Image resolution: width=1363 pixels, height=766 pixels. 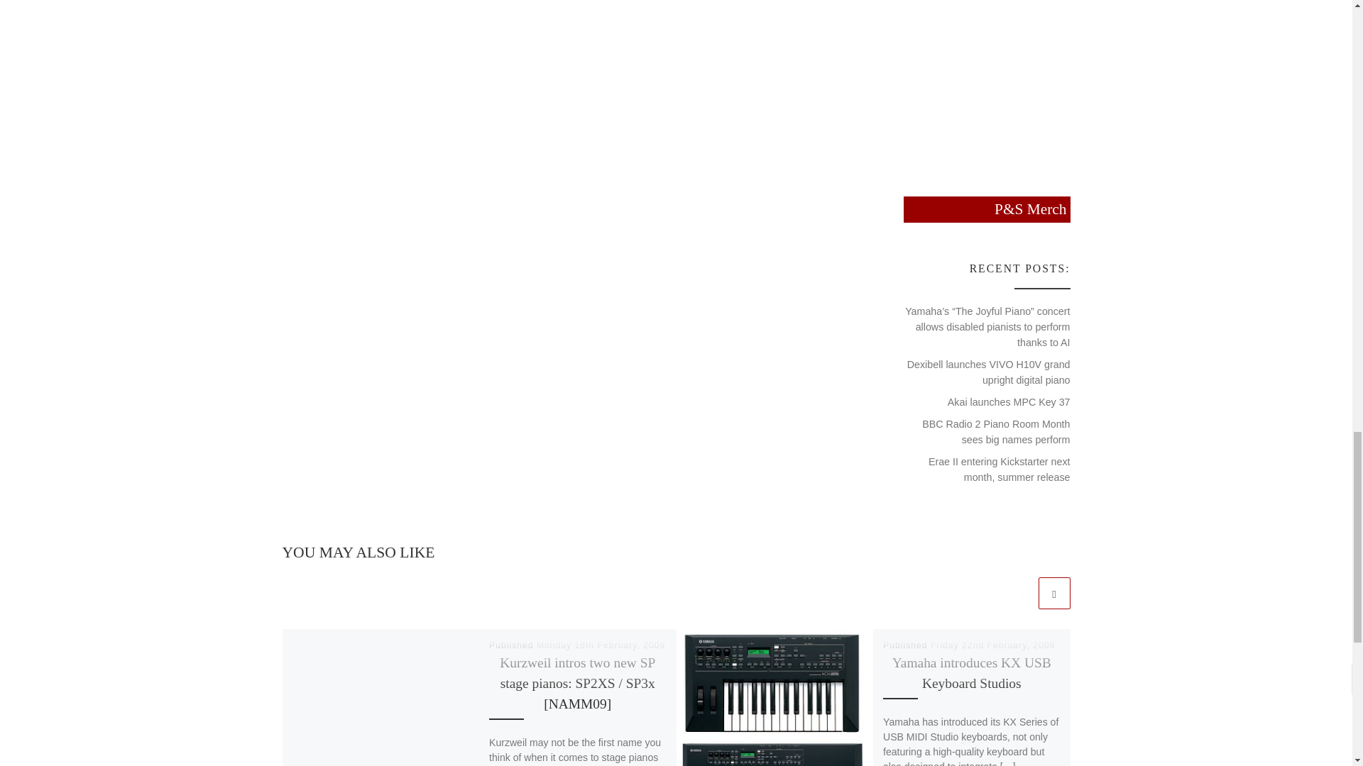 What do you see at coordinates (992, 645) in the screenshot?
I see `Friday 22nd February, 2008` at bounding box center [992, 645].